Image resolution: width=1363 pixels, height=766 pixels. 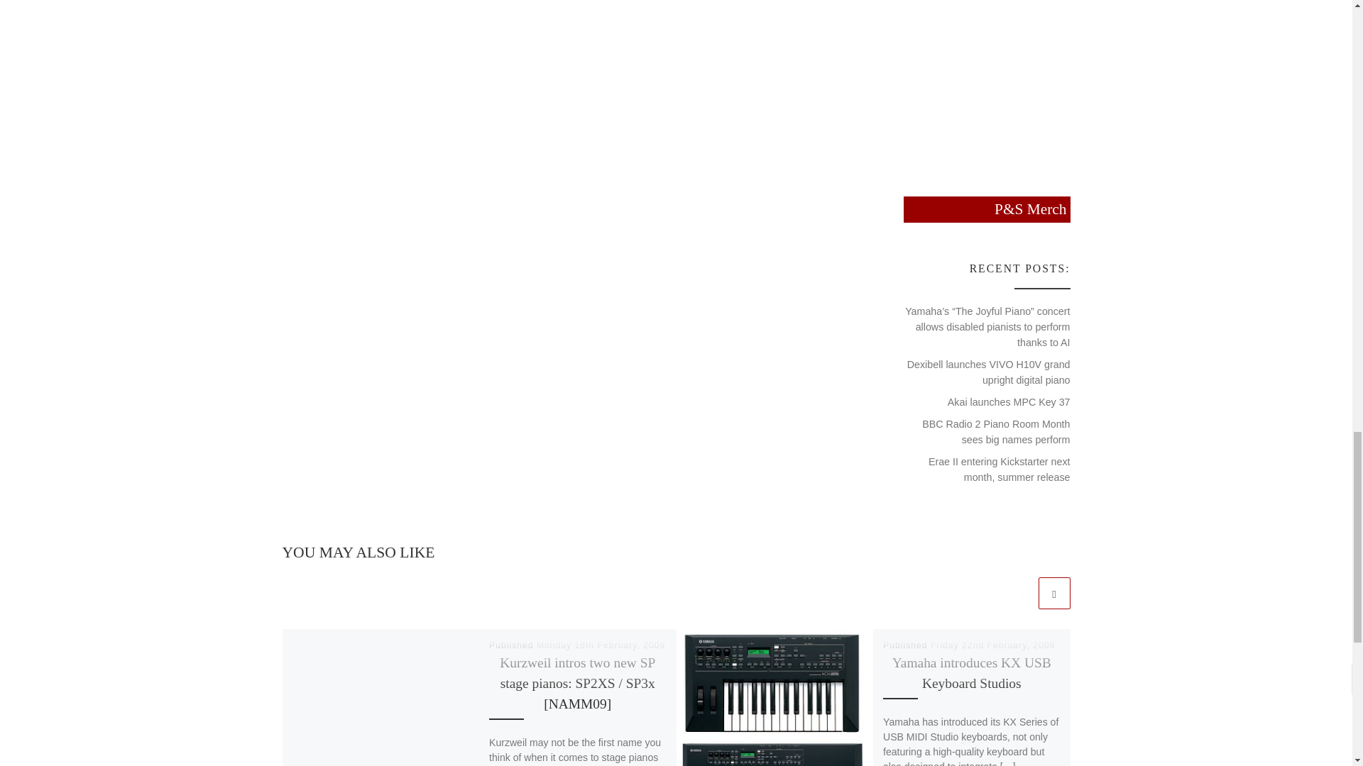 What do you see at coordinates (992, 645) in the screenshot?
I see `Friday 22nd February, 2008` at bounding box center [992, 645].